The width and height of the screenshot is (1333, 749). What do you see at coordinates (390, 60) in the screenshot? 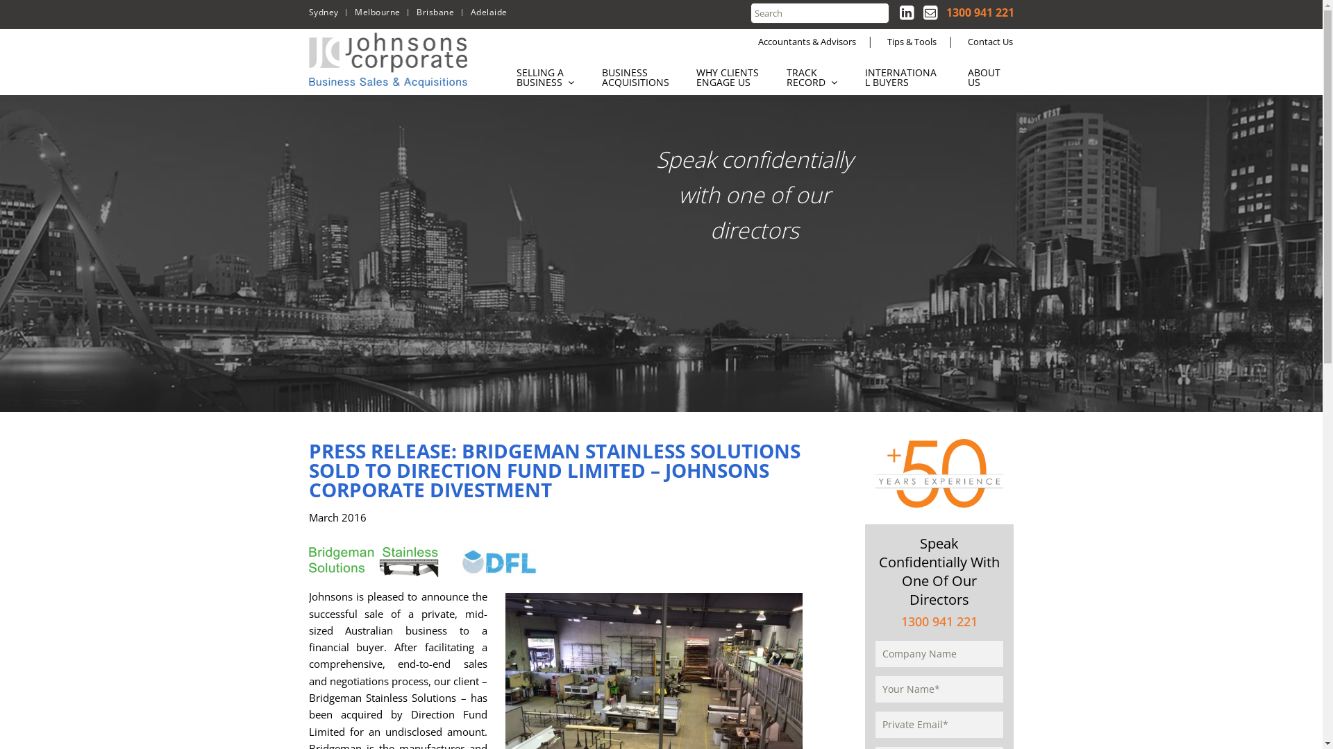
I see `Johnsons Corporate` at bounding box center [390, 60].